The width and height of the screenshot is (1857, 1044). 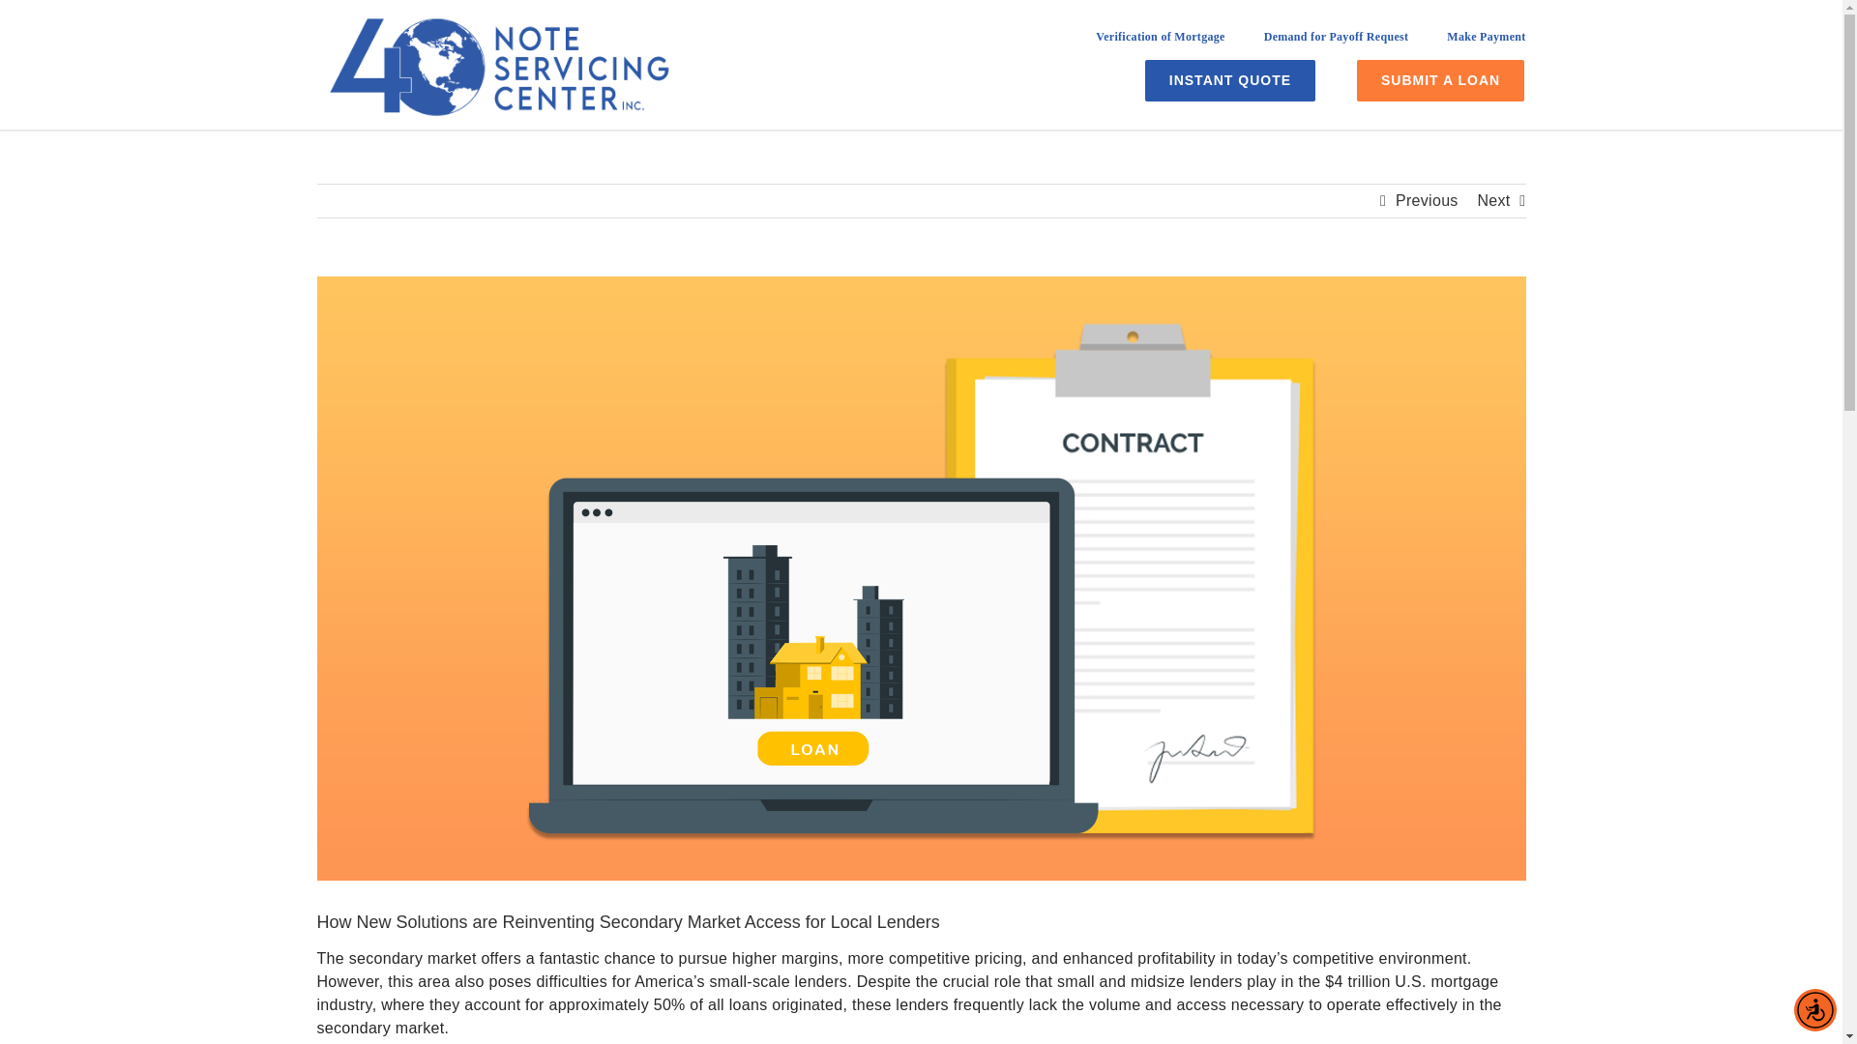 I want to click on Accessibility Menu, so click(x=1814, y=1009).